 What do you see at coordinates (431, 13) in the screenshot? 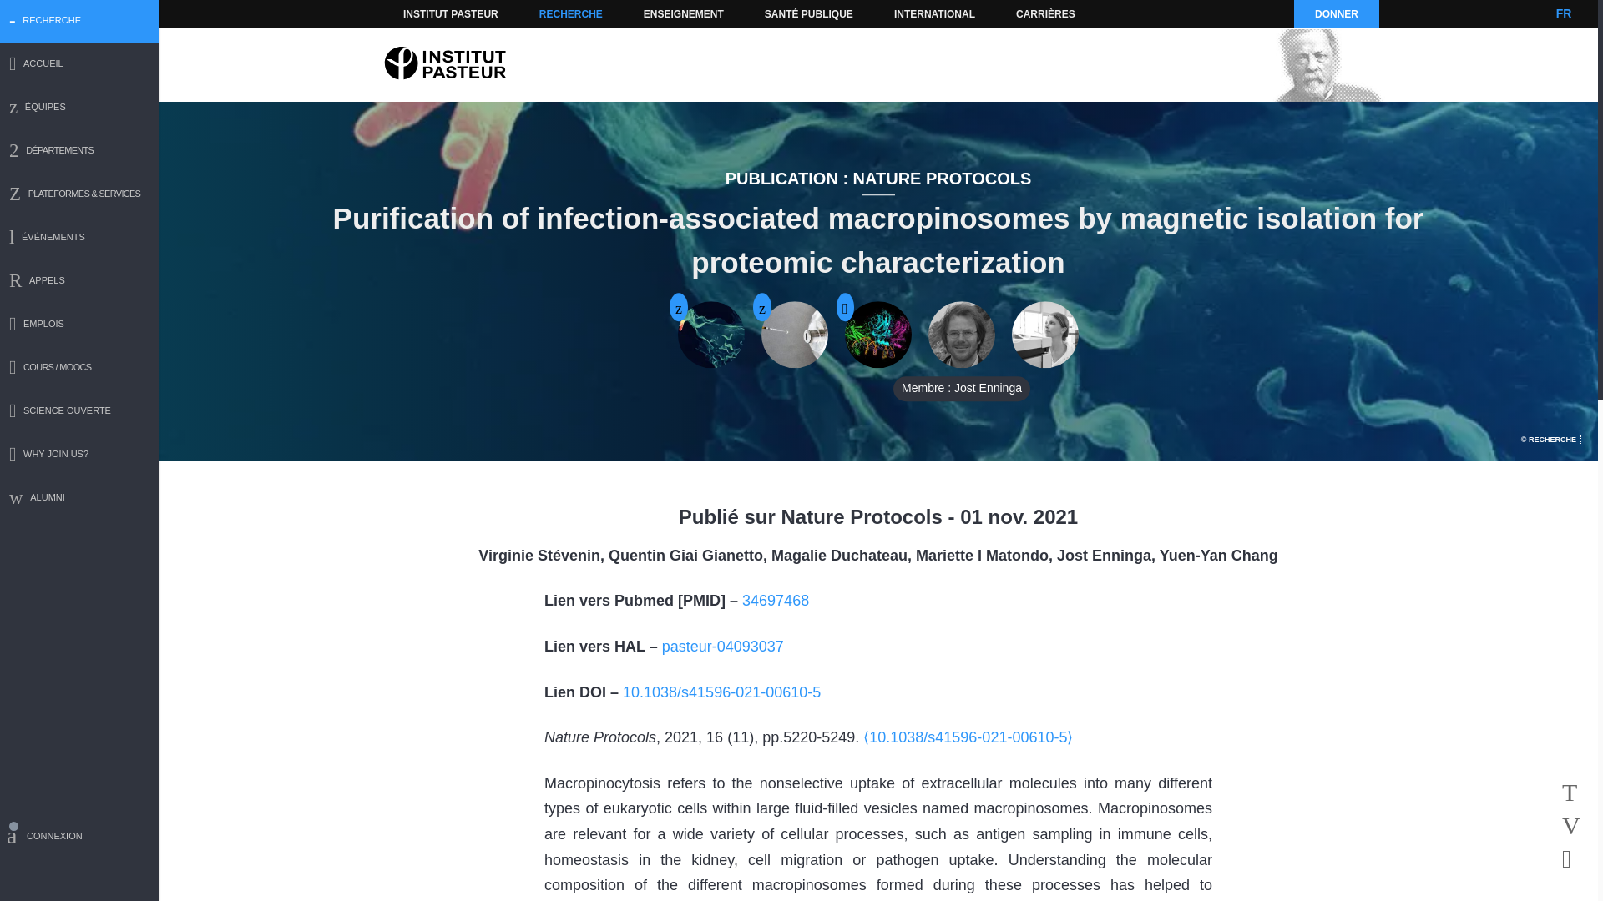
I see `Aller au contenu` at bounding box center [431, 13].